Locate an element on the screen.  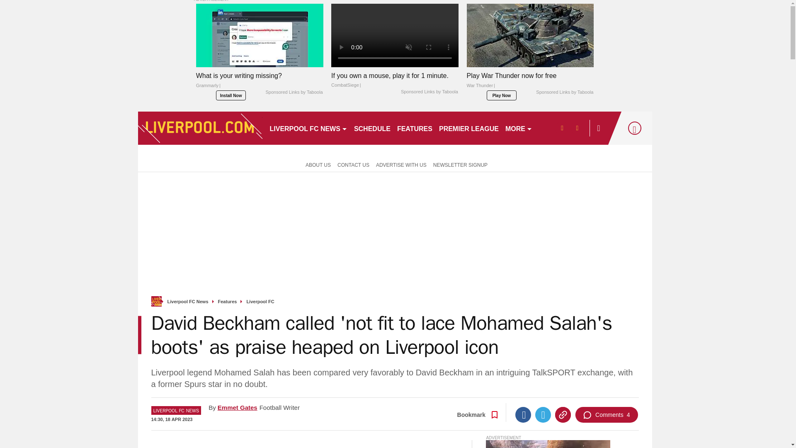
LIVERPOOL FC NEWS is located at coordinates (308, 128).